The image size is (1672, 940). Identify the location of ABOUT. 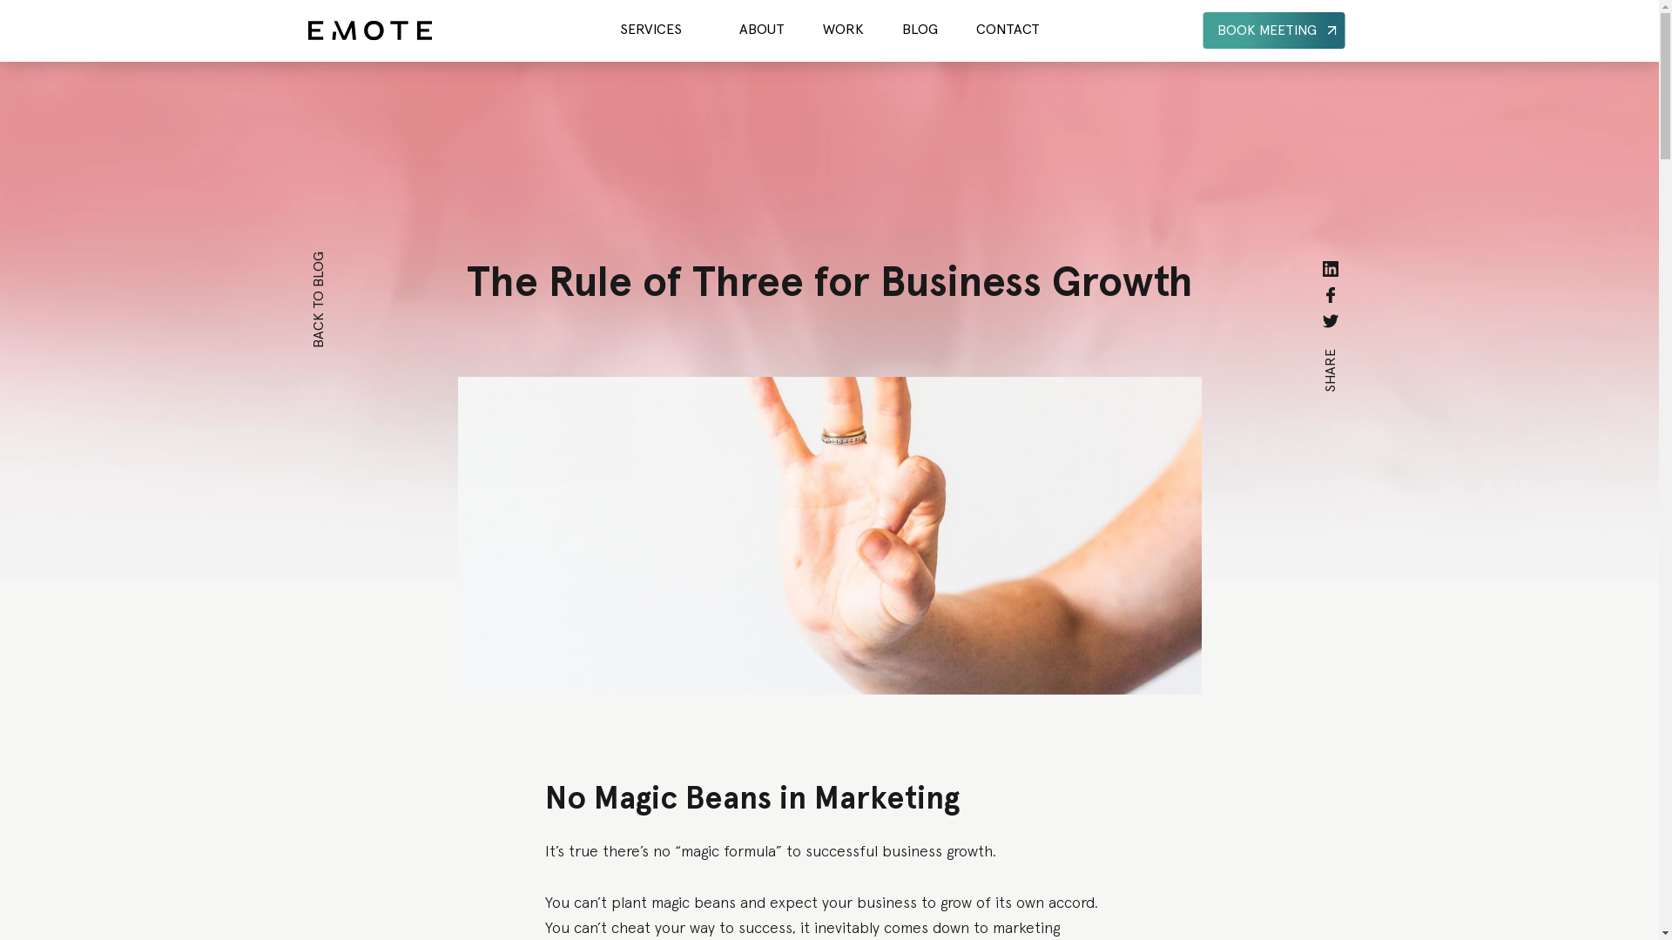
(761, 30).